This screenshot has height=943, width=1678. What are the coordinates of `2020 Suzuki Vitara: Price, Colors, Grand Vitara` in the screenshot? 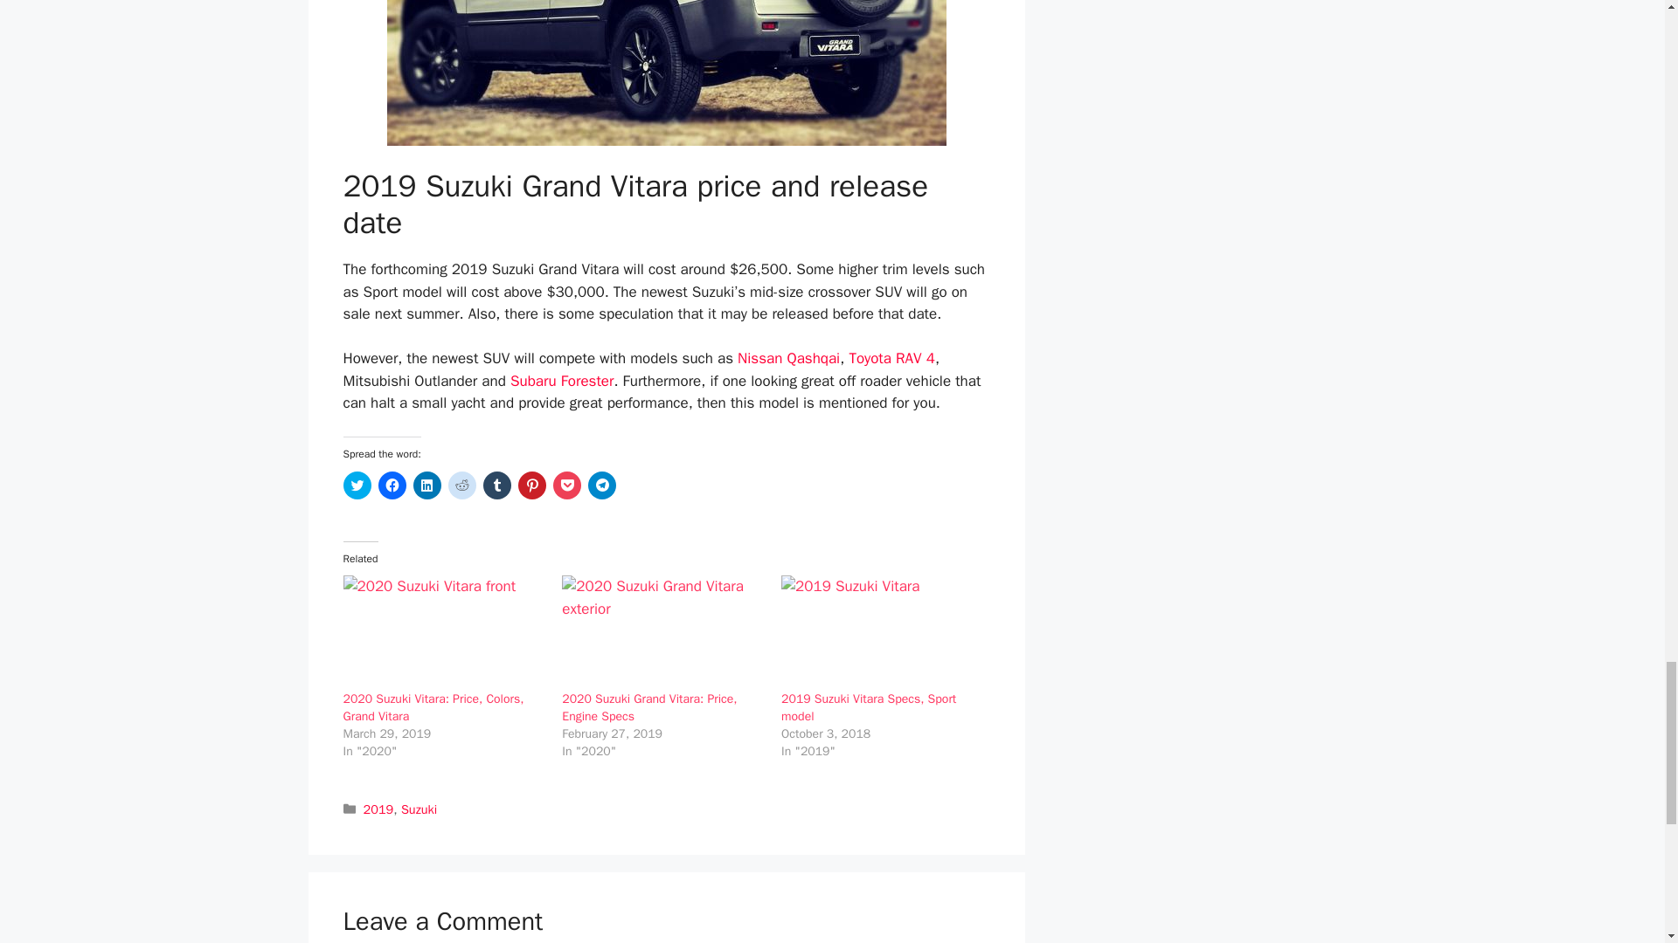 It's located at (433, 707).